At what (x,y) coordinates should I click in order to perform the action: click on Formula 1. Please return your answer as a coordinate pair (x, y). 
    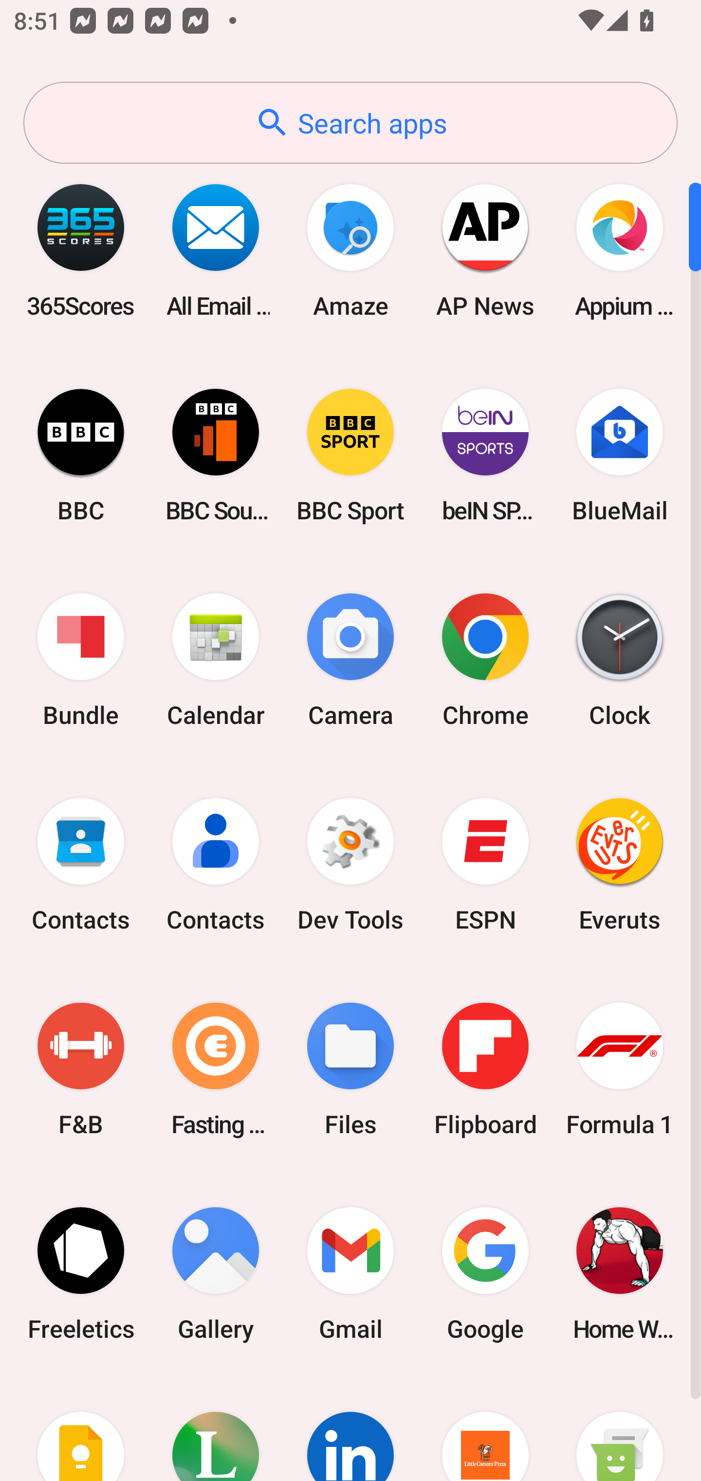
    Looking at the image, I should click on (620, 1069).